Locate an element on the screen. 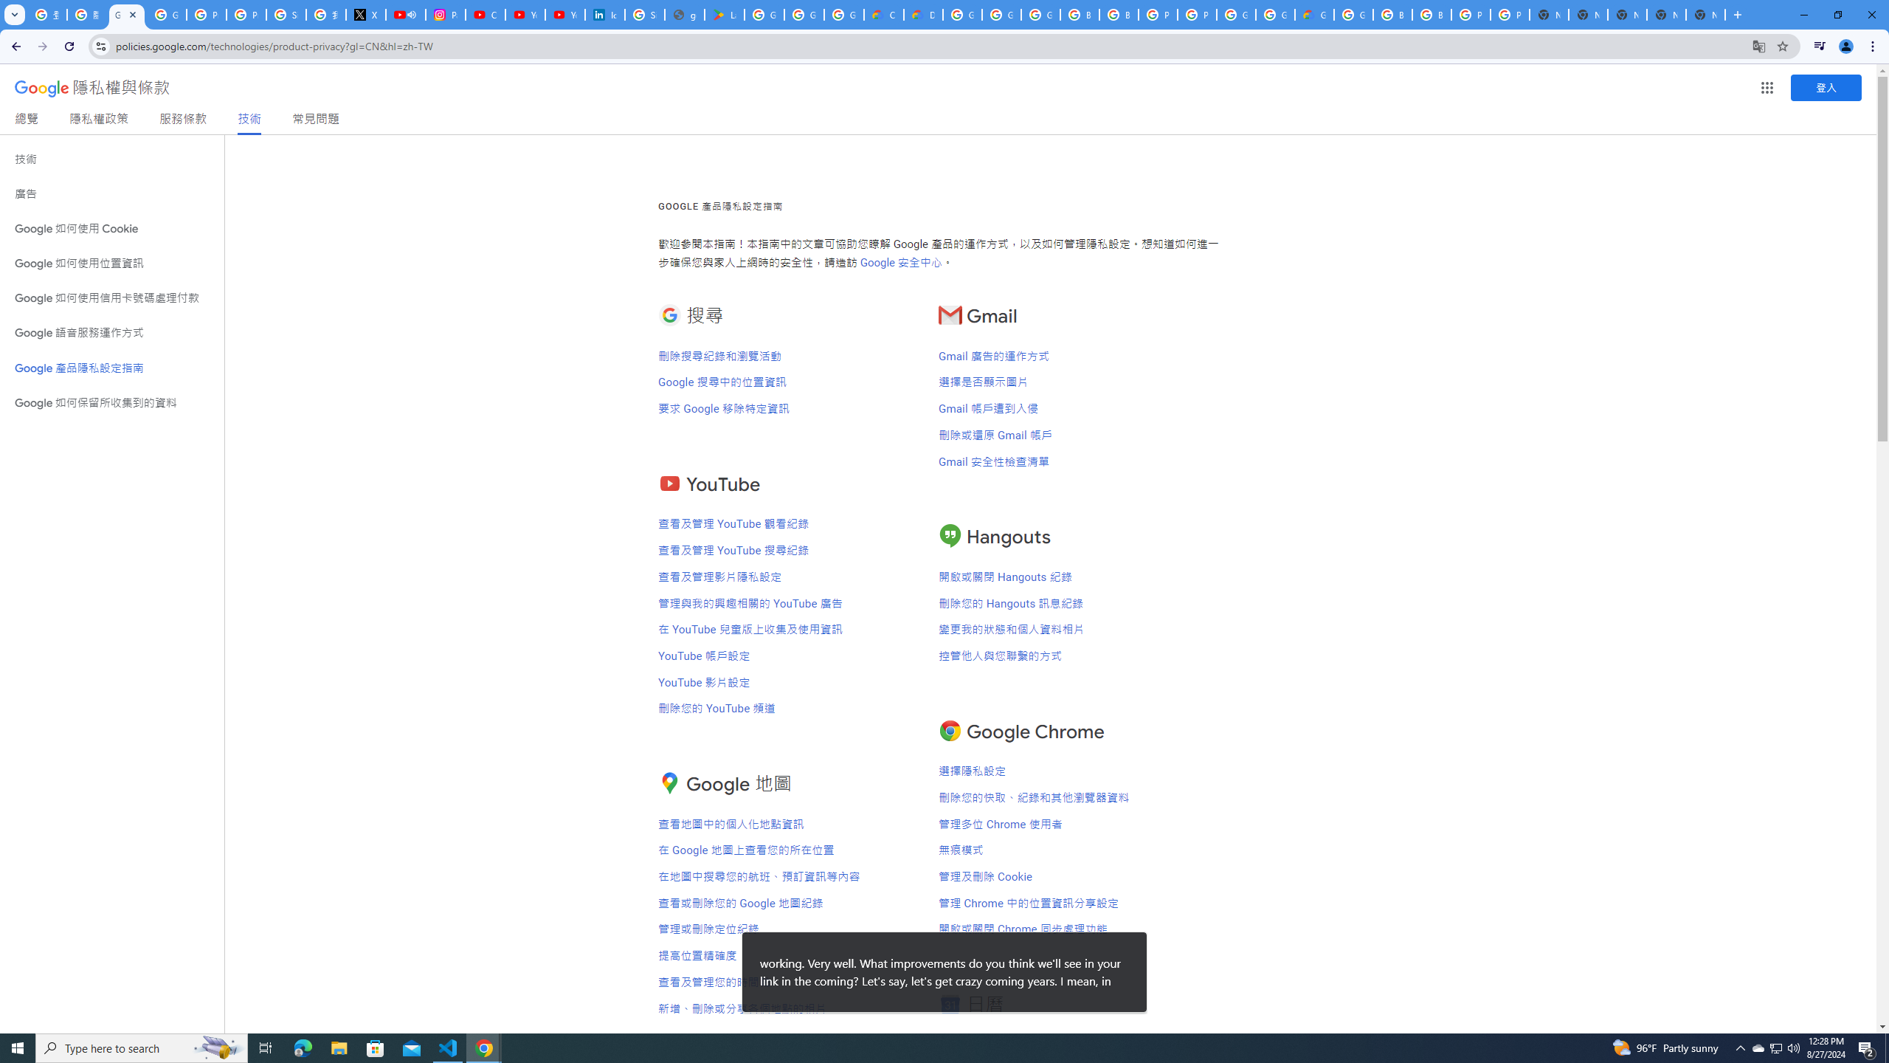 The image size is (1889, 1063). Google Cloud Platform is located at coordinates (1353, 15).